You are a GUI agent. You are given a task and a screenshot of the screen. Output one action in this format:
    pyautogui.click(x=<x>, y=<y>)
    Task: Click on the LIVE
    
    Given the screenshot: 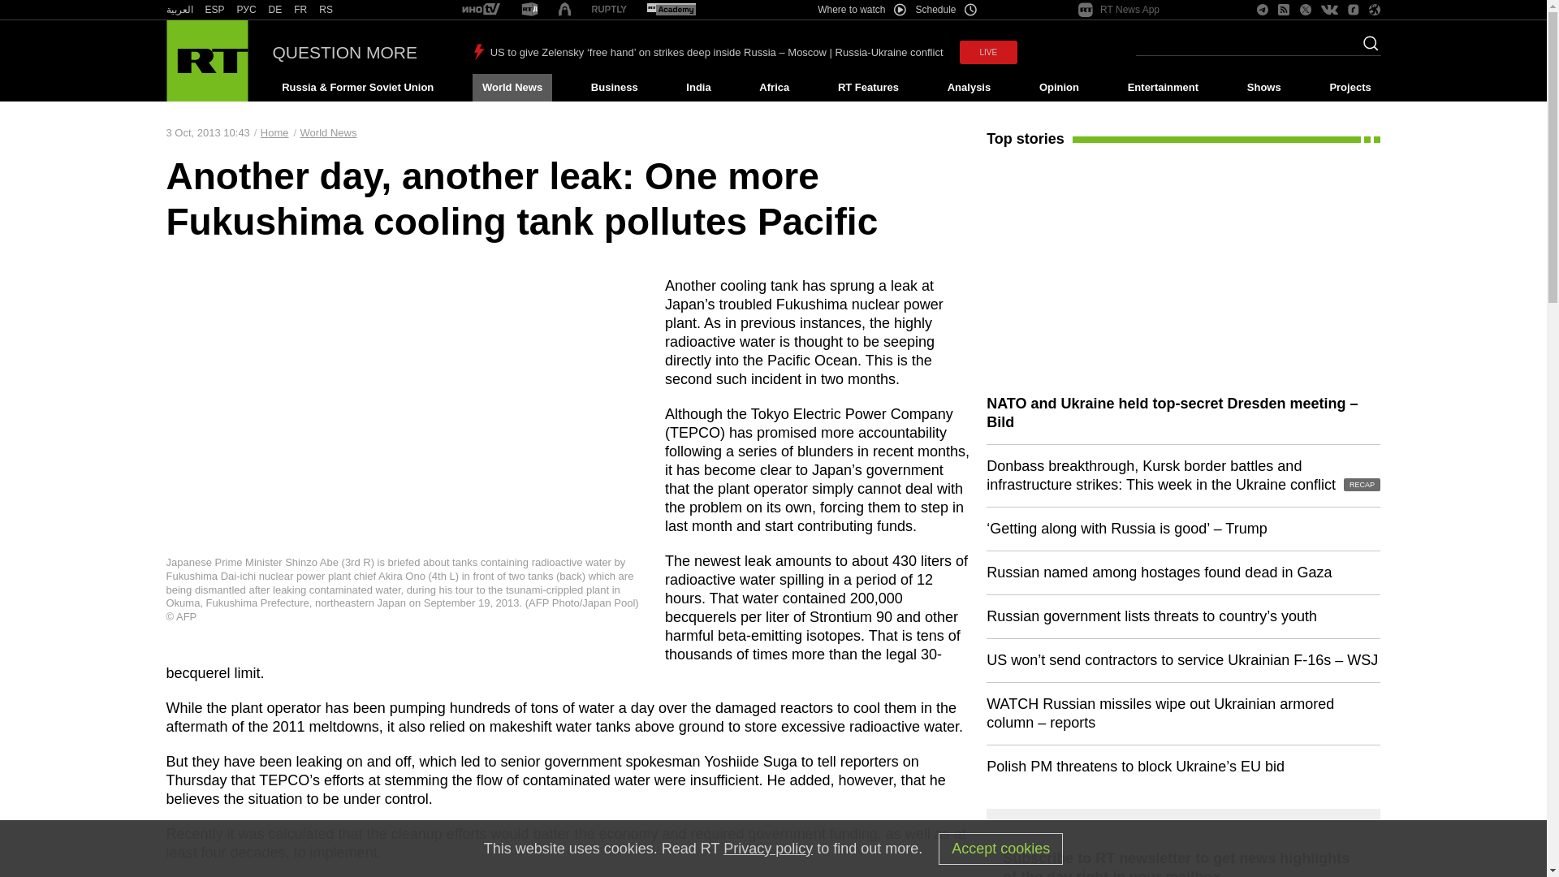 What is the action you would take?
    pyautogui.click(x=989, y=52)
    